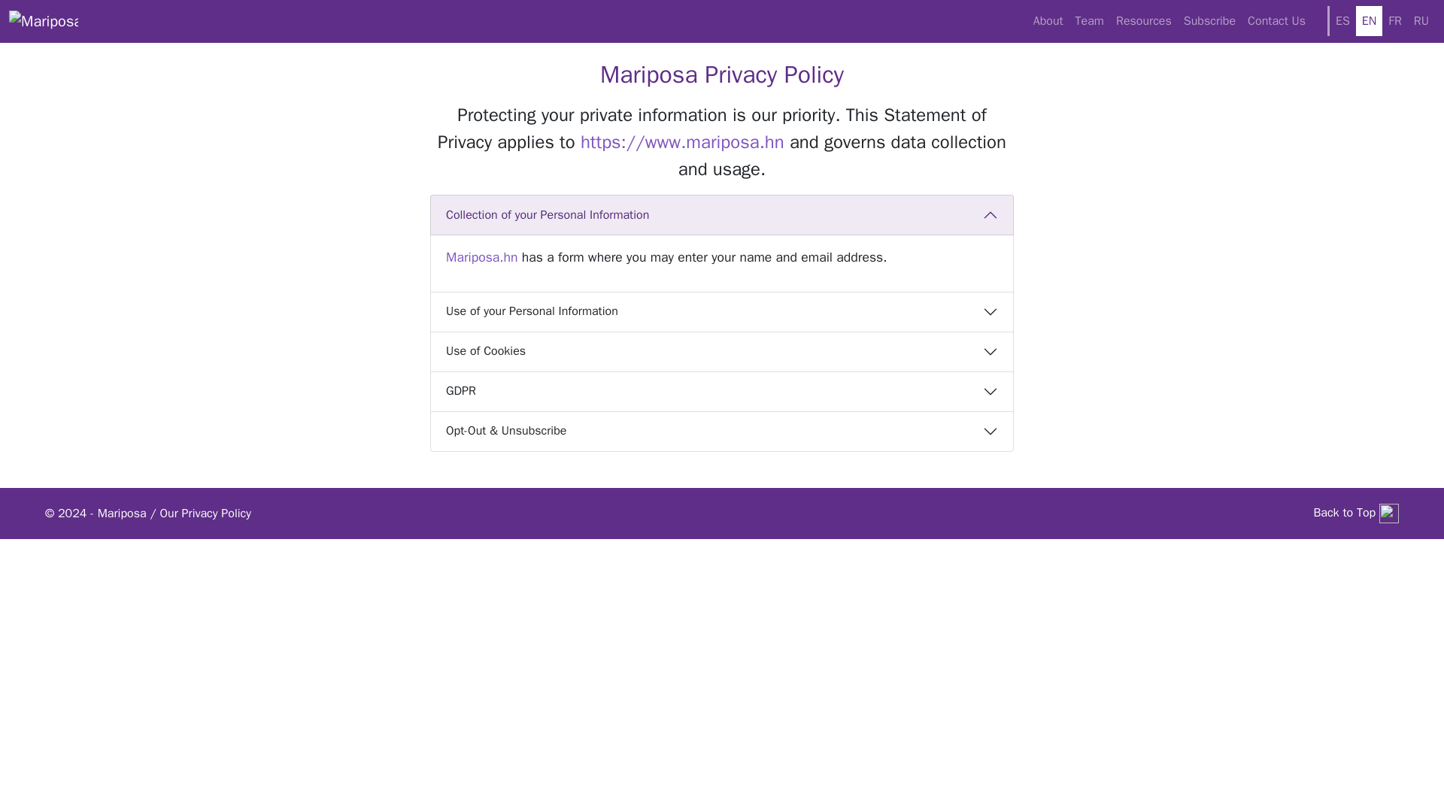 The width and height of the screenshot is (1444, 812). What do you see at coordinates (1090, 20) in the screenshot?
I see `Team` at bounding box center [1090, 20].